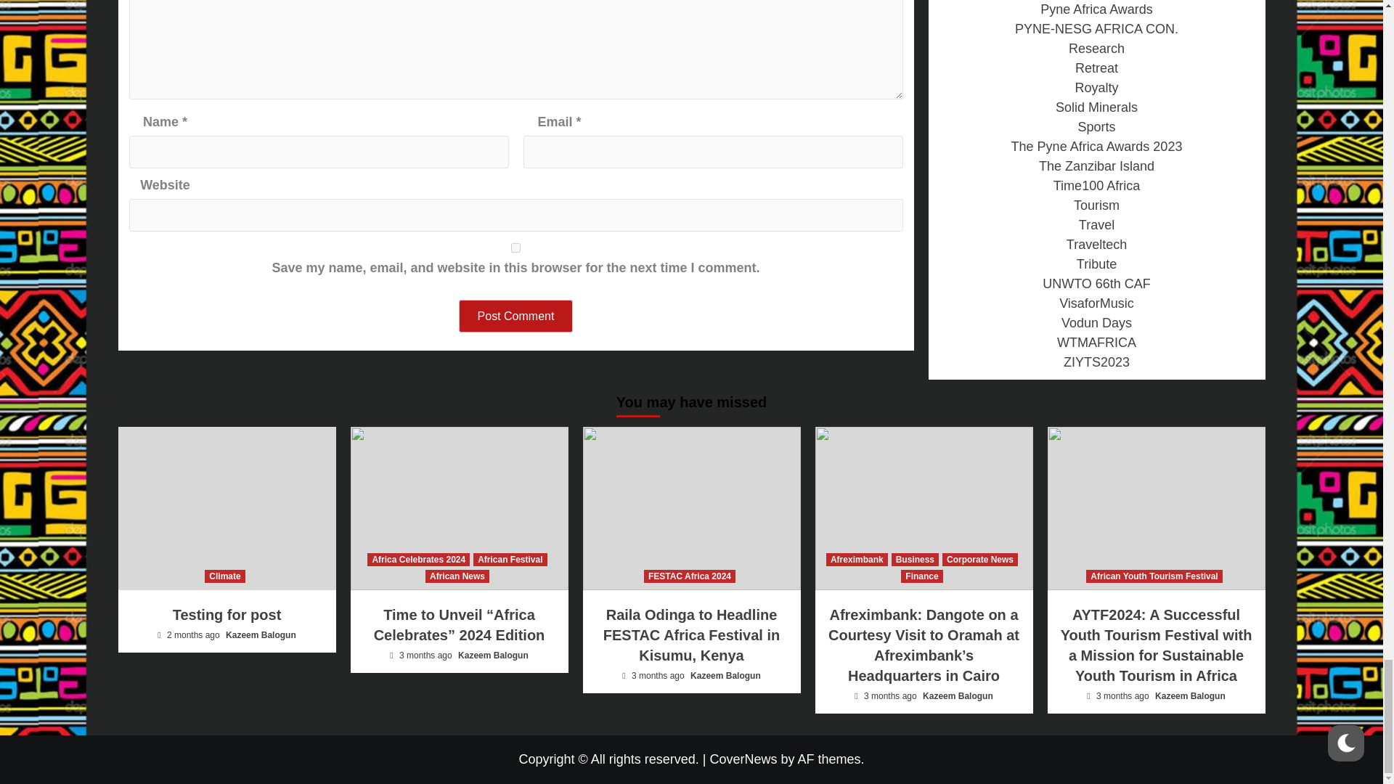 This screenshot has width=1394, height=784. Describe the element at coordinates (515, 247) in the screenshot. I see `yes` at that location.